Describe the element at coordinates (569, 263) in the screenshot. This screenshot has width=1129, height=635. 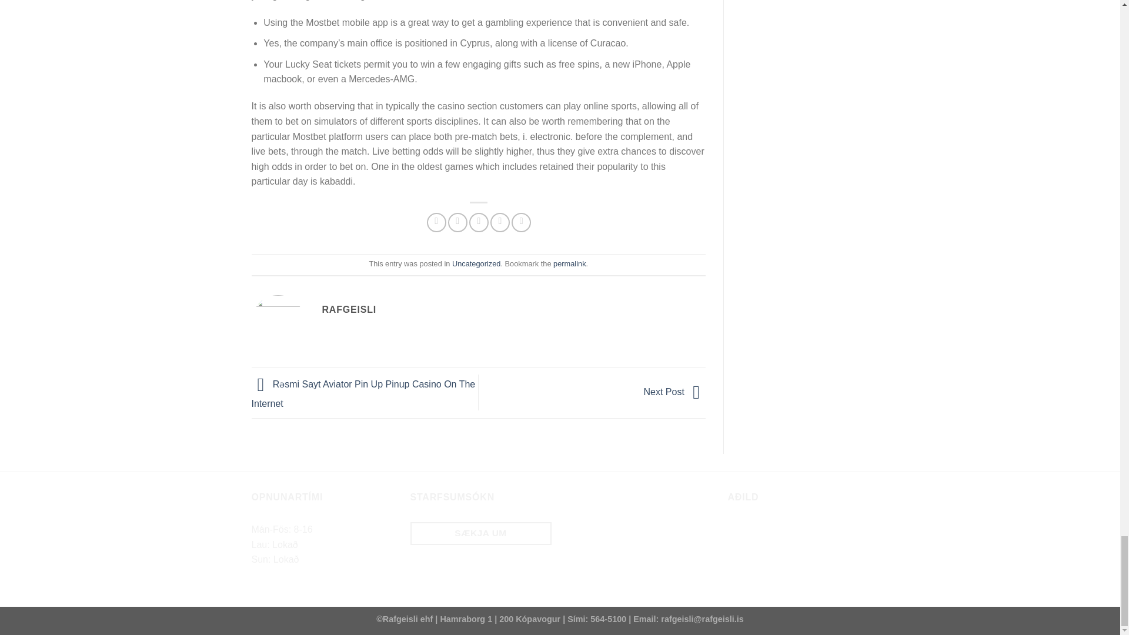
I see `Permalink to Is Mostbet App Lawful In India?` at that location.